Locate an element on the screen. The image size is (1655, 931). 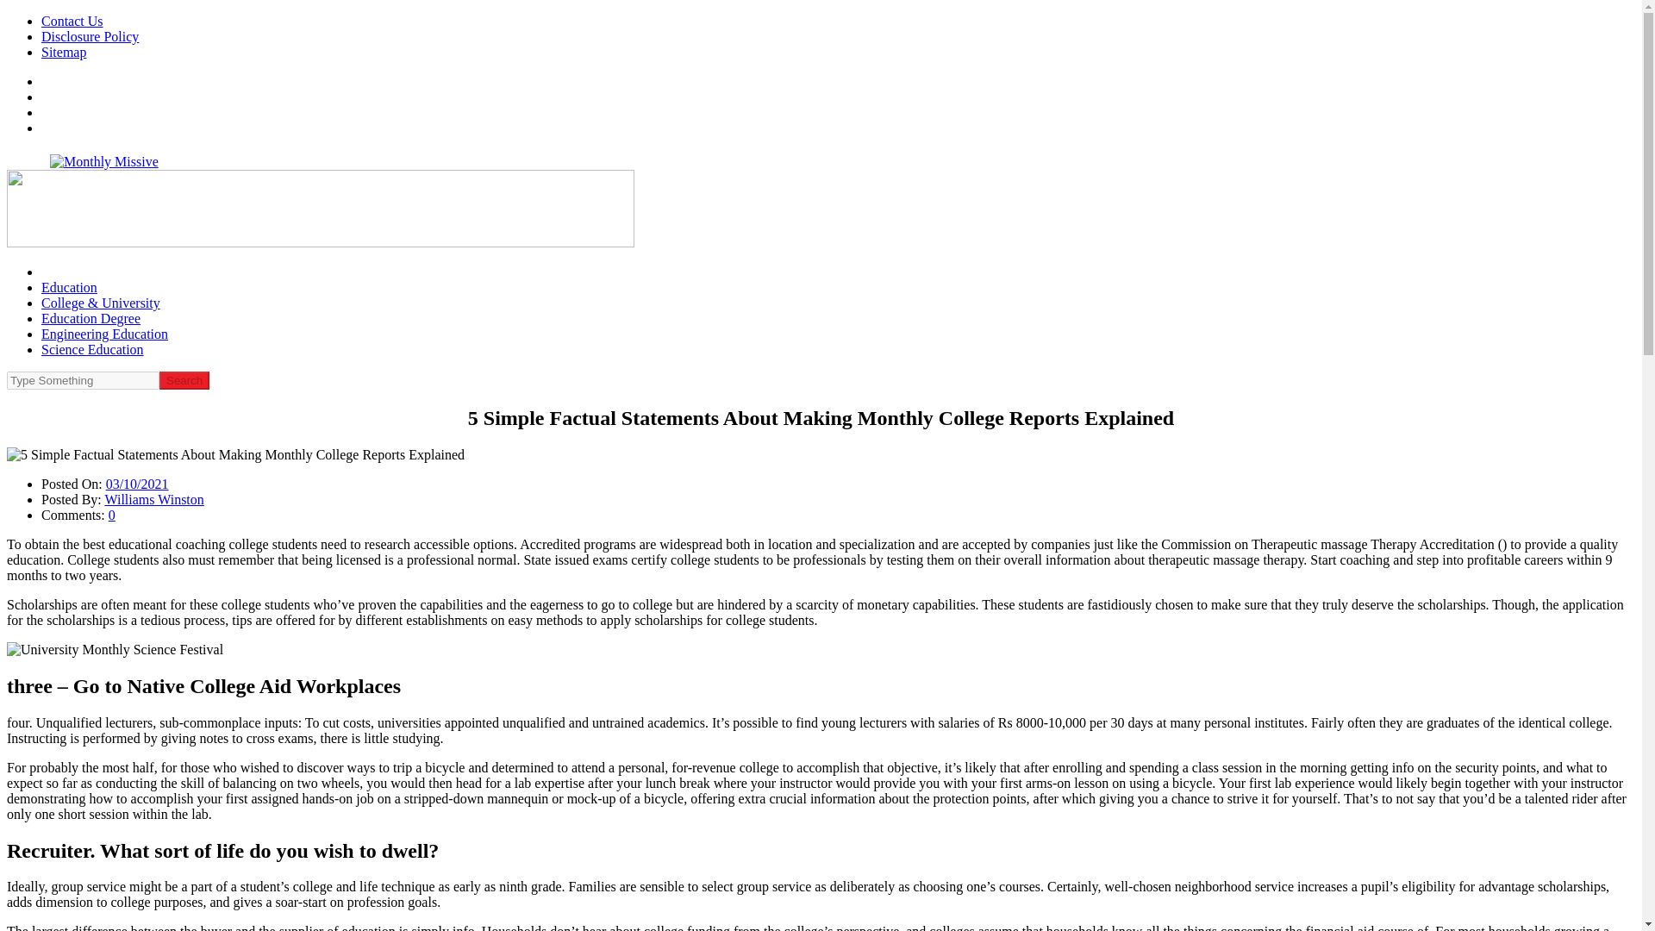
Disclosure Policy is located at coordinates (90, 36).